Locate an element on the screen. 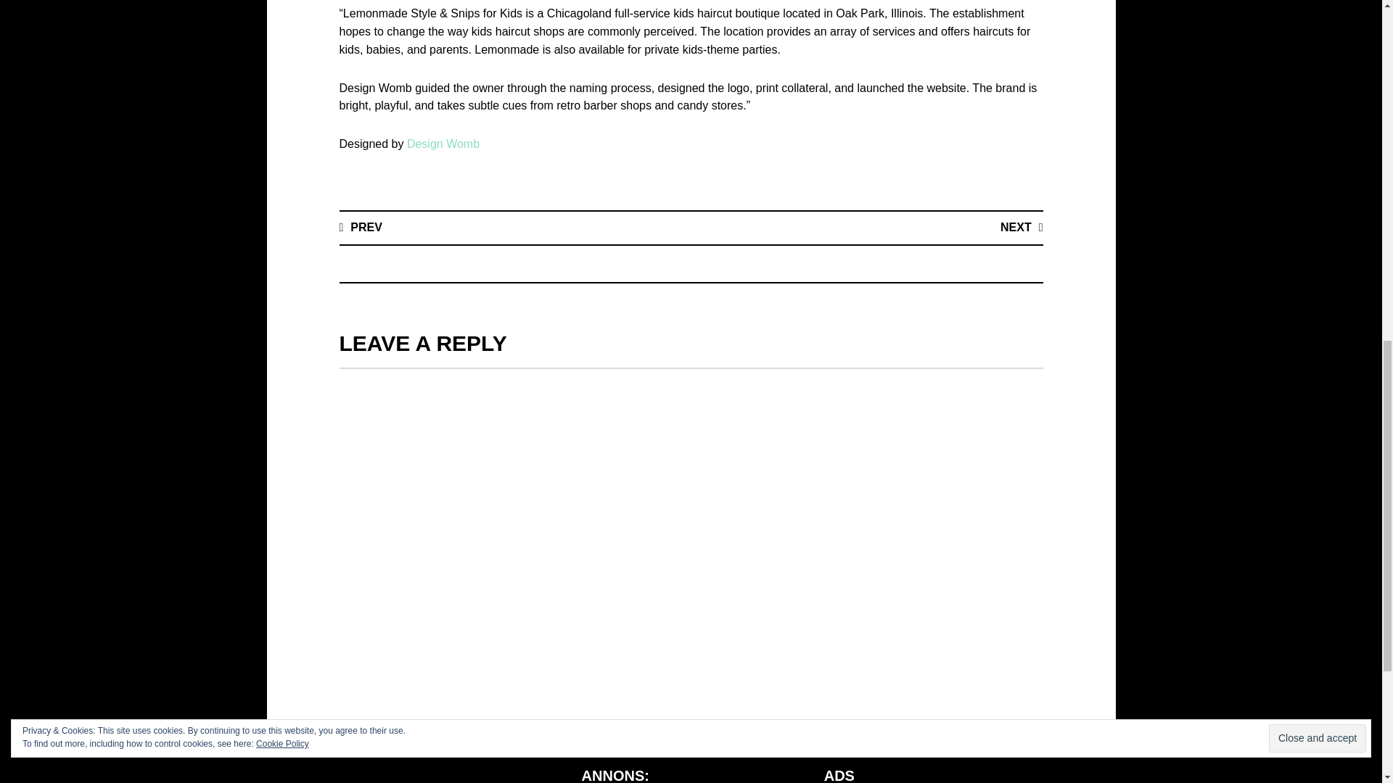 The image size is (1393, 783). PREV is located at coordinates (361, 226).